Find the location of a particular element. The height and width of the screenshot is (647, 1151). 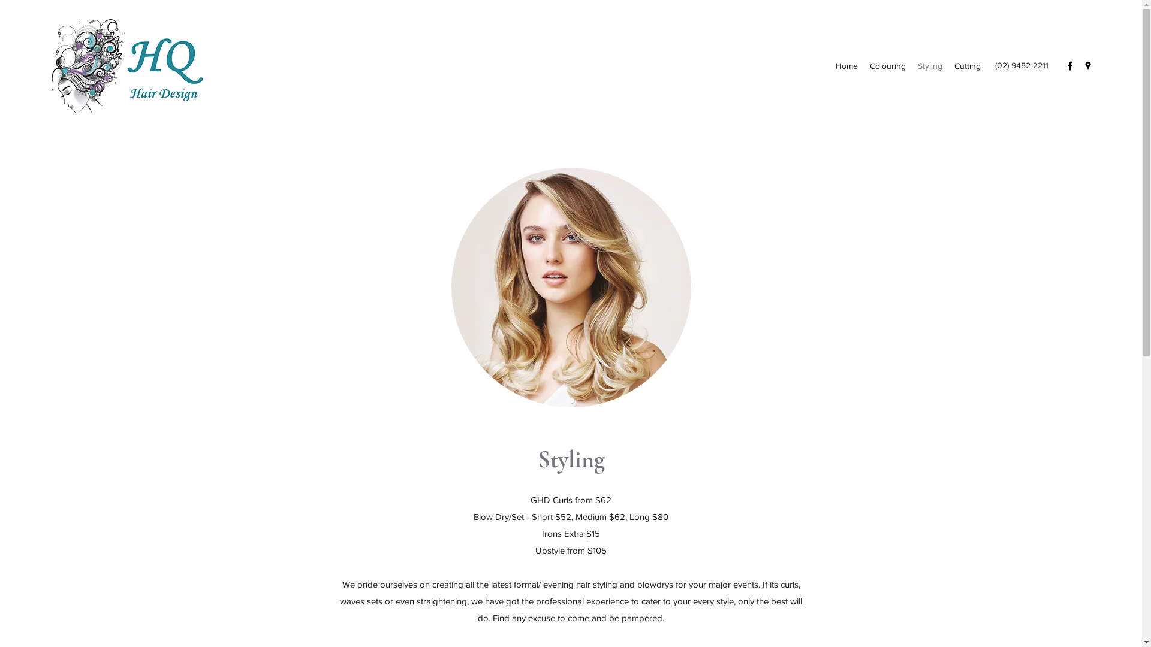

Home is located at coordinates (846, 66).